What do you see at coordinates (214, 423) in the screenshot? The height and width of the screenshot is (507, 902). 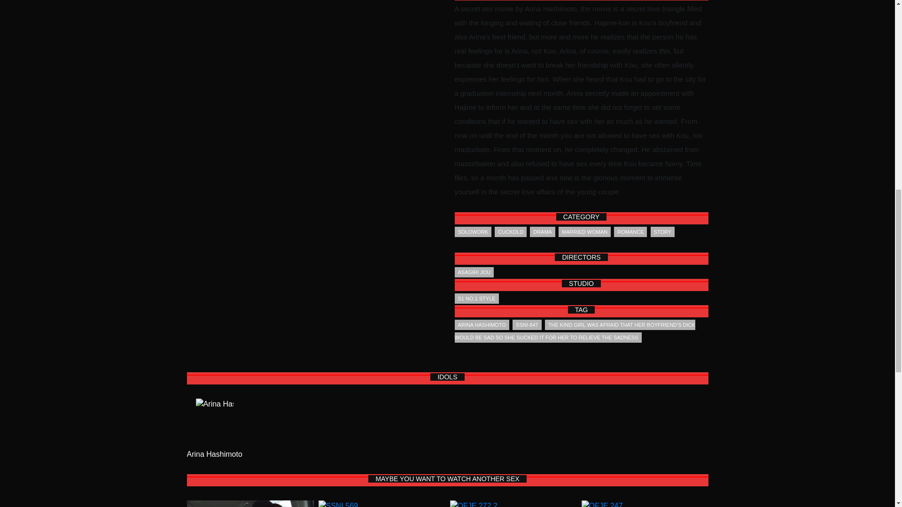 I see `Arina Hashimoto` at bounding box center [214, 423].